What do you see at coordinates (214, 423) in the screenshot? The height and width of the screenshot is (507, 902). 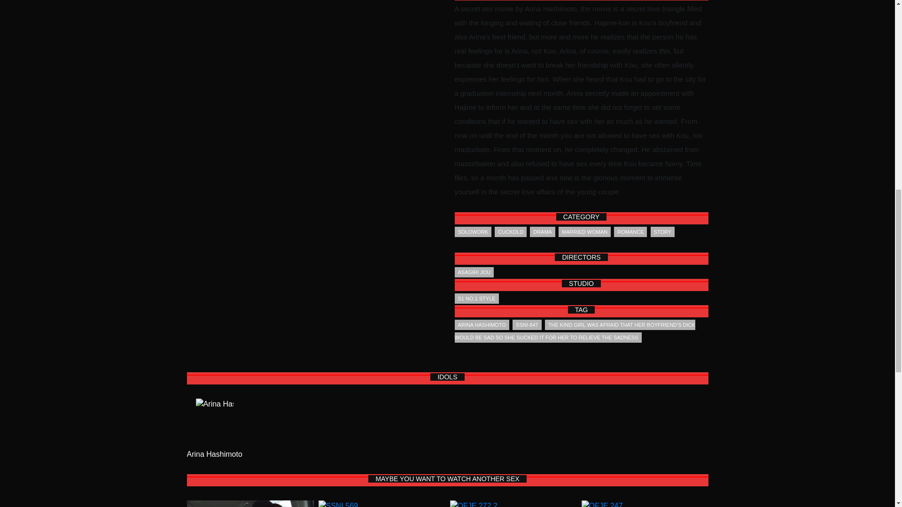 I see `Arina Hashimoto` at bounding box center [214, 423].